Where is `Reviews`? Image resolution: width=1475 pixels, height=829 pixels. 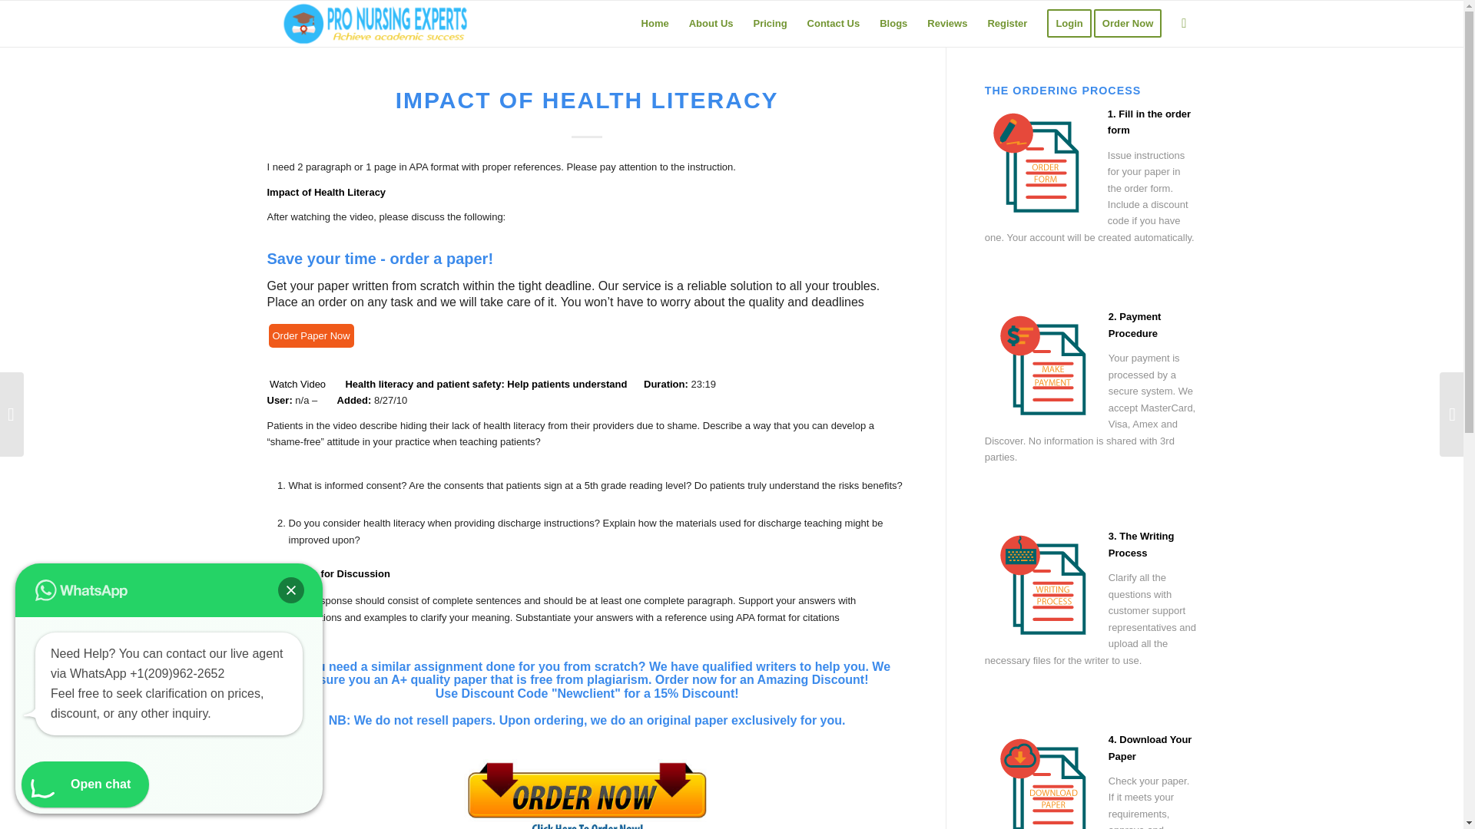 Reviews is located at coordinates (946, 23).